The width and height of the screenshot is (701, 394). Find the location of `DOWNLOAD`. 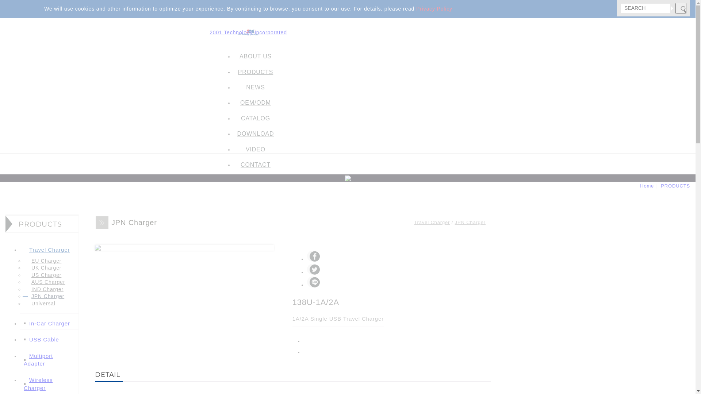

DOWNLOAD is located at coordinates (256, 134).